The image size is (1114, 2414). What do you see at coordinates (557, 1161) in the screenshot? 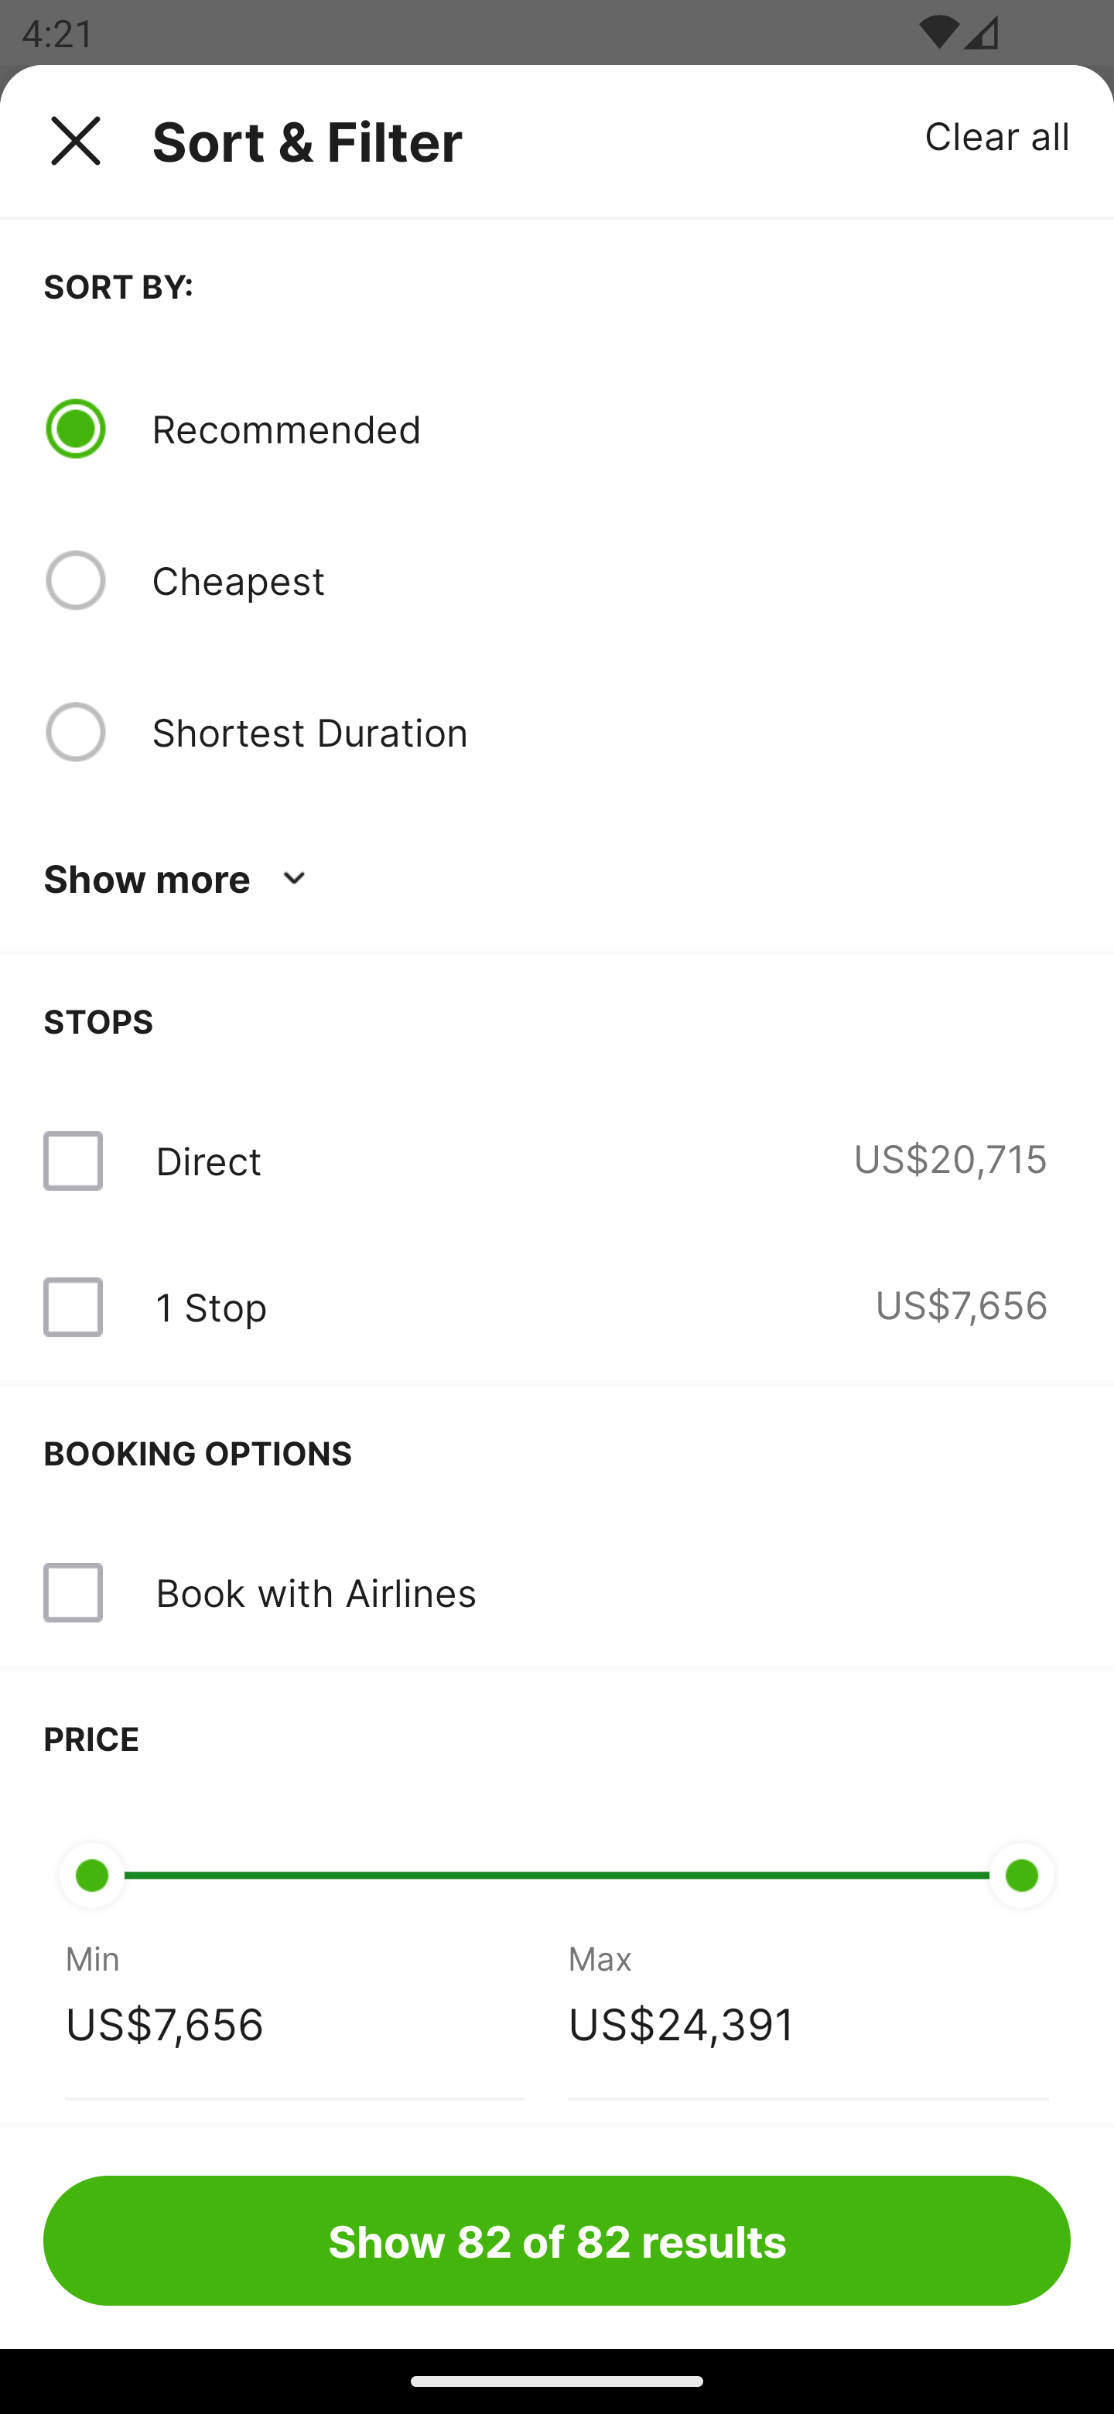
I see `Direct US$20,715` at bounding box center [557, 1161].